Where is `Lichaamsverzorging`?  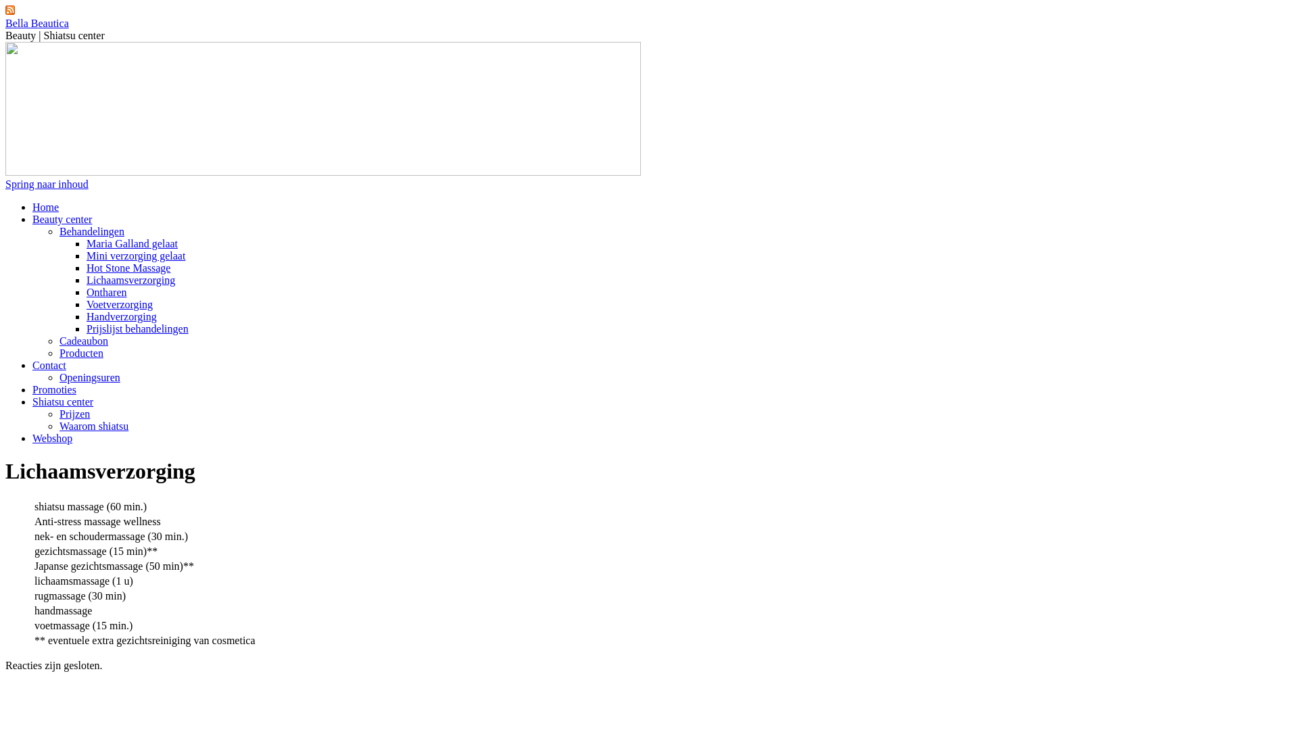 Lichaamsverzorging is located at coordinates (131, 280).